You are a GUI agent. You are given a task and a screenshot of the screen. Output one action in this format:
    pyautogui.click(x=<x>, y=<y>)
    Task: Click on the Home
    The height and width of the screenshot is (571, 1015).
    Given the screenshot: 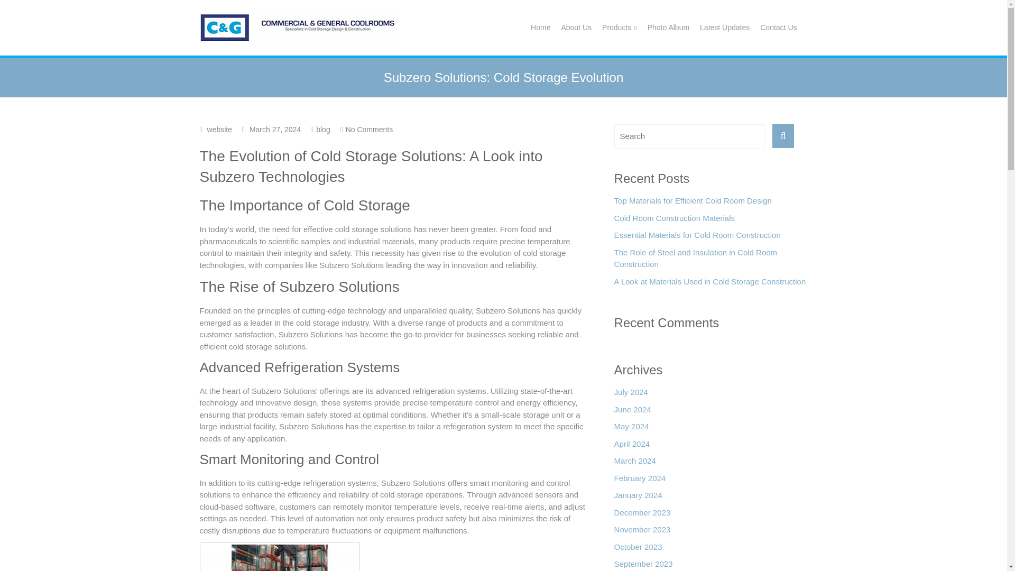 What is the action you would take?
    pyautogui.click(x=540, y=27)
    